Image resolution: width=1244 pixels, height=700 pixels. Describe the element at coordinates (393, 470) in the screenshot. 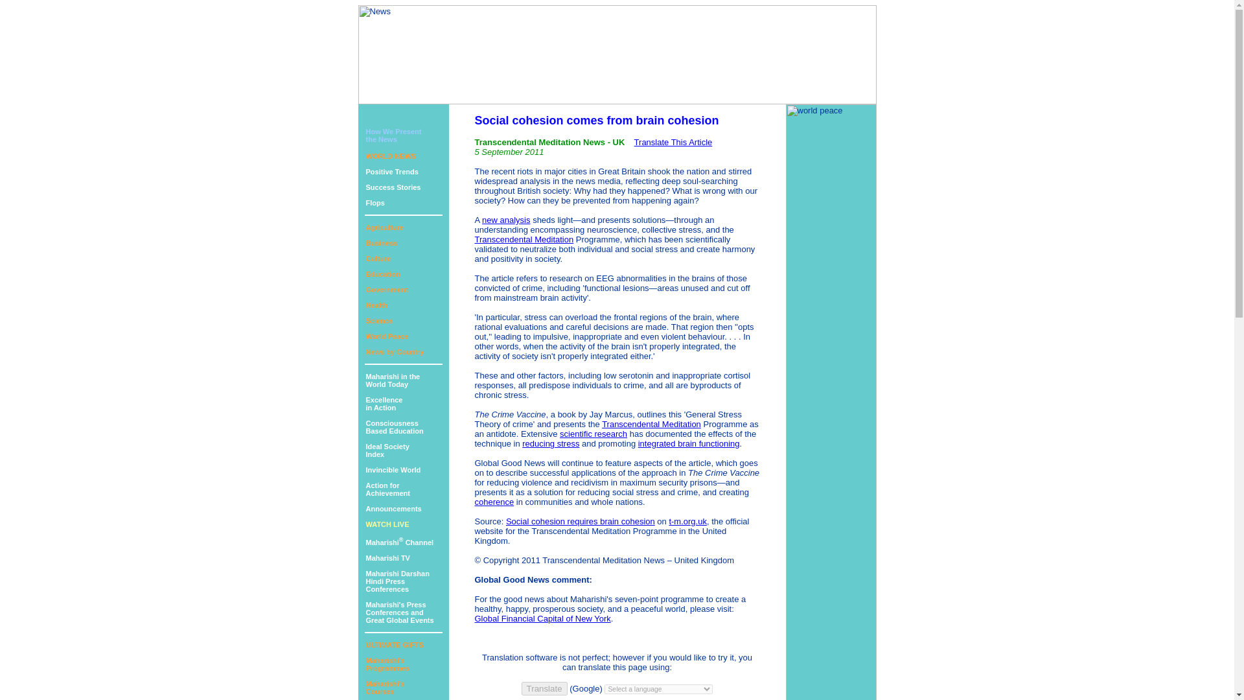

I see `Announcements` at that location.